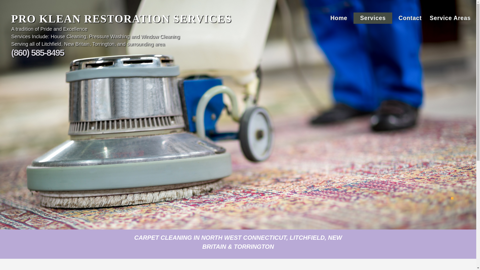  Describe the element at coordinates (338, 18) in the screenshot. I see `Home` at that location.